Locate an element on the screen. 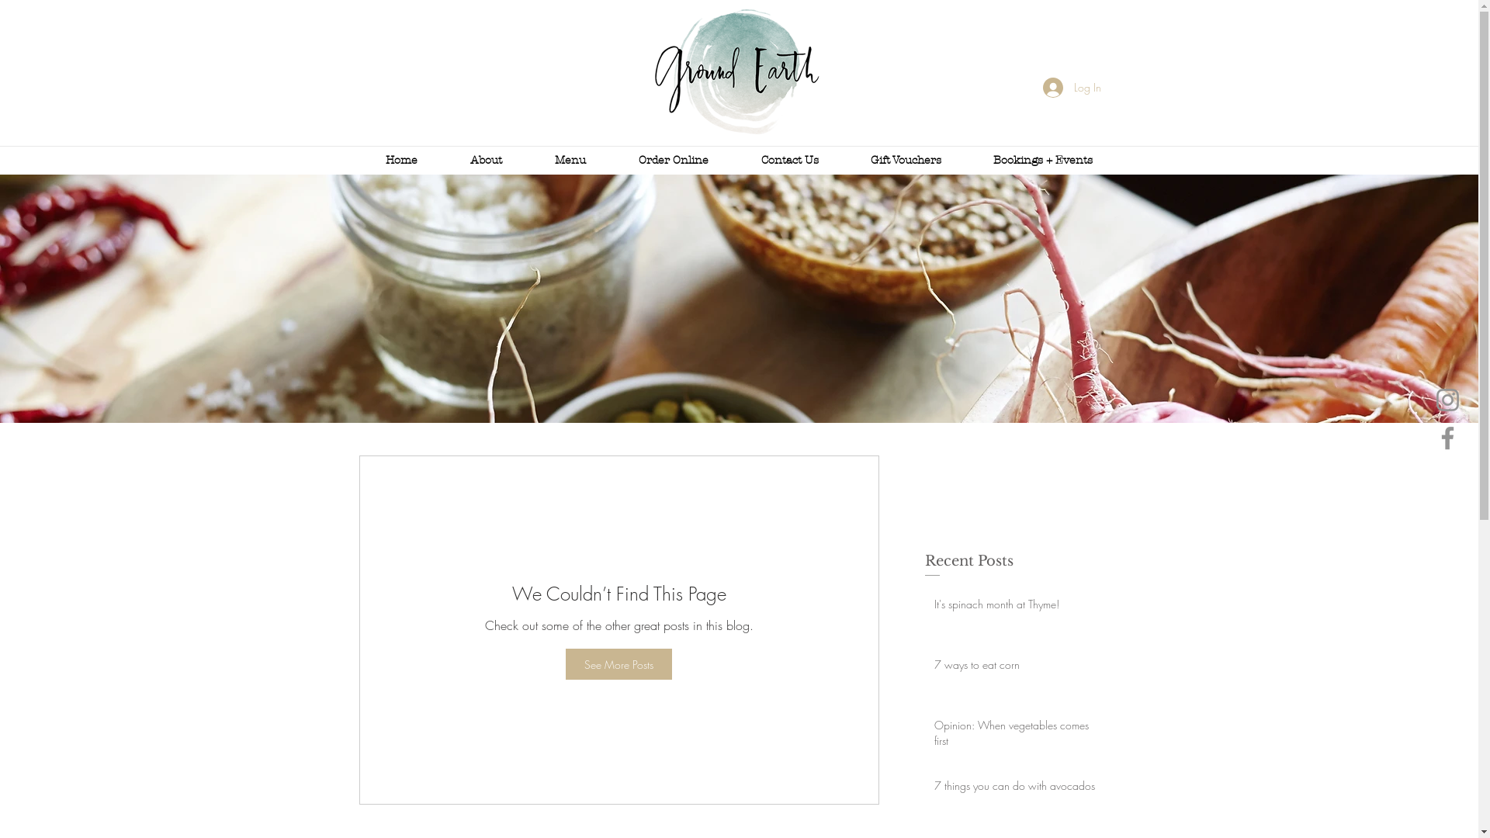 The width and height of the screenshot is (1490, 838). Contact Us is located at coordinates (789, 161).